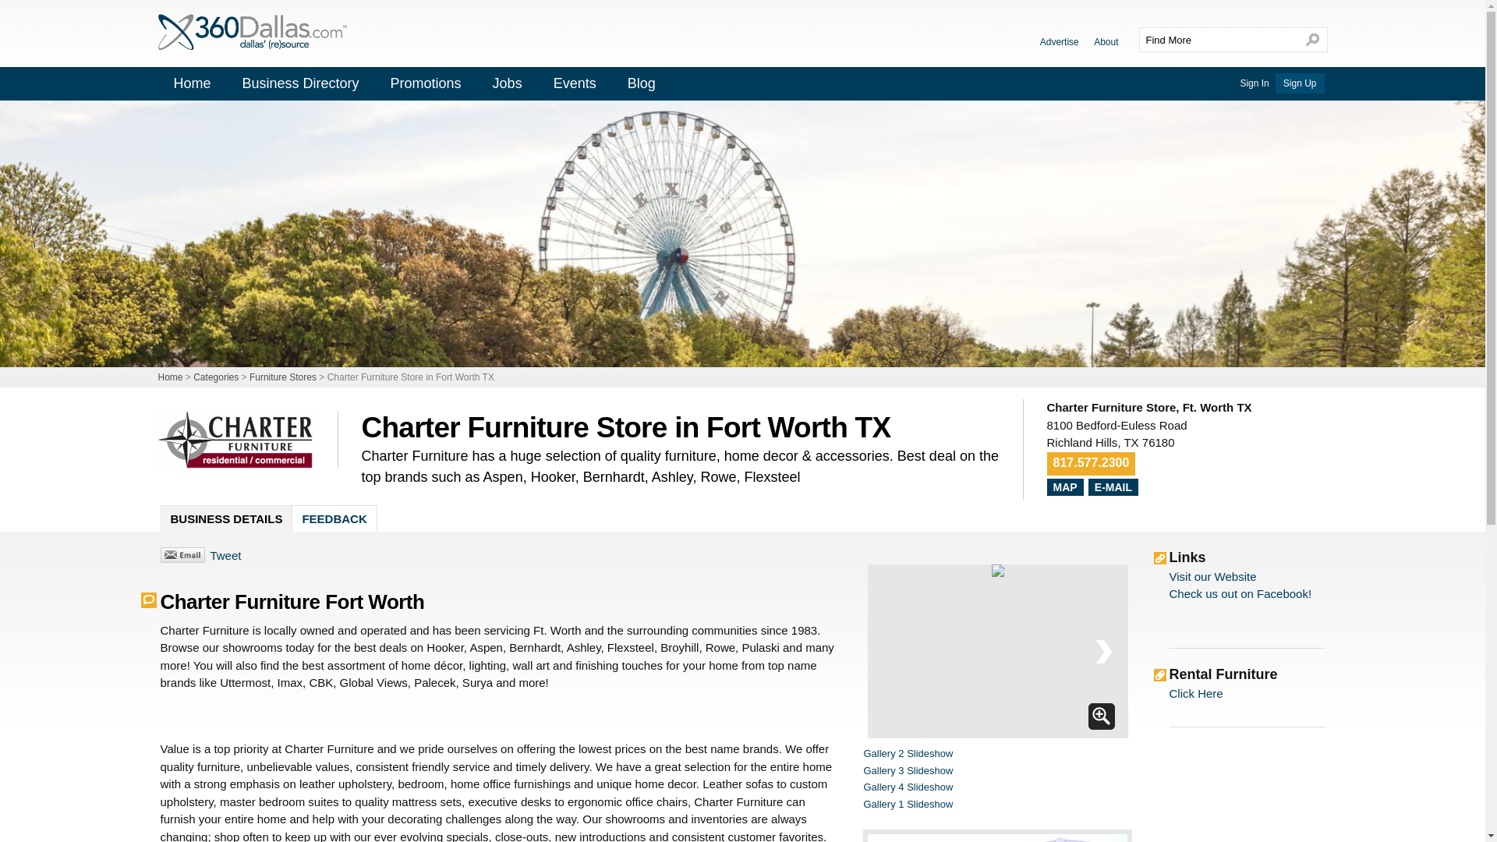 Image resolution: width=1497 pixels, height=842 pixels. I want to click on Charter Furniture Store, Ft. Worth TX Map, so click(1063, 486).